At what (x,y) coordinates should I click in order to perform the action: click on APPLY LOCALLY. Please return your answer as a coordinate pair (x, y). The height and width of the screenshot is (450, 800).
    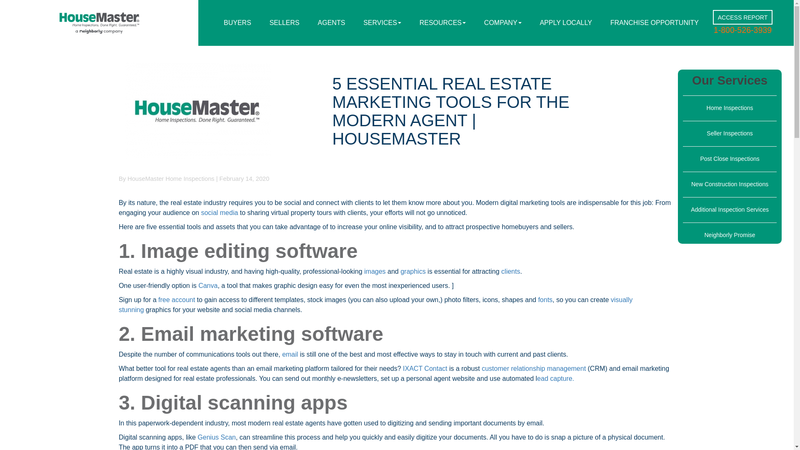
    Looking at the image, I should click on (565, 23).